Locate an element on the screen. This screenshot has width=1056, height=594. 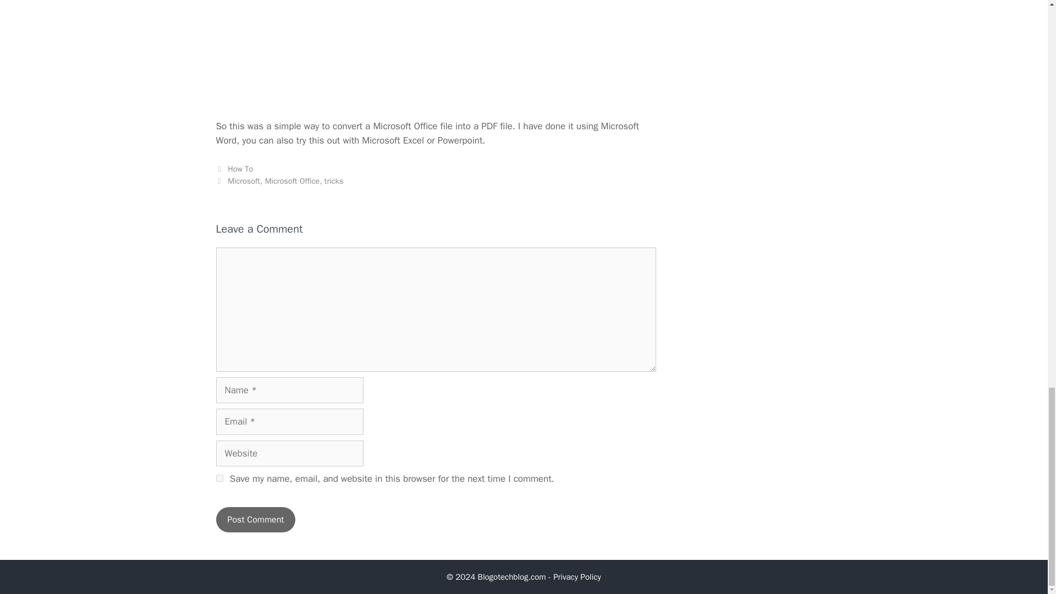
Created-PDF-File.png is located at coordinates (436, 53).